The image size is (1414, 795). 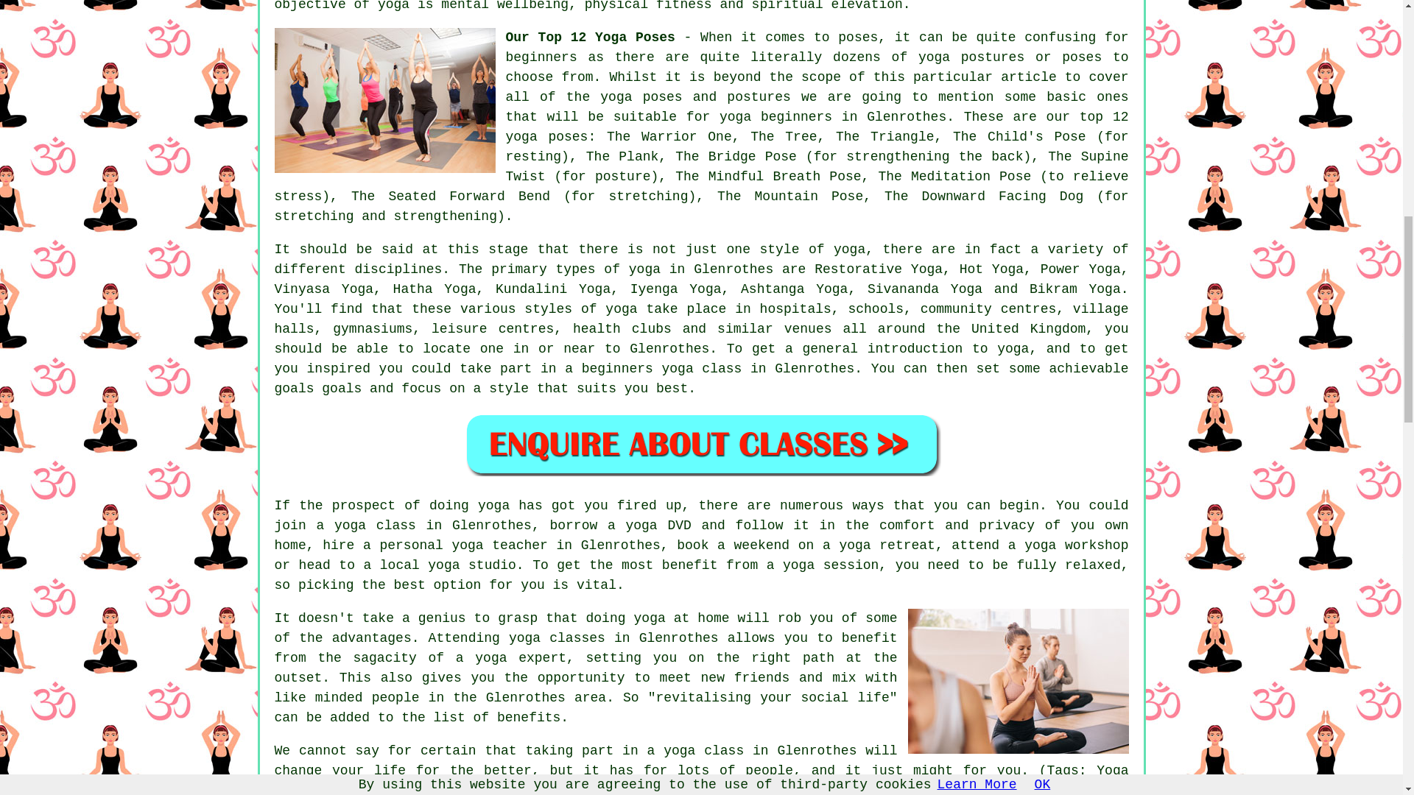 What do you see at coordinates (661, 368) in the screenshot?
I see `beginners yoga class` at bounding box center [661, 368].